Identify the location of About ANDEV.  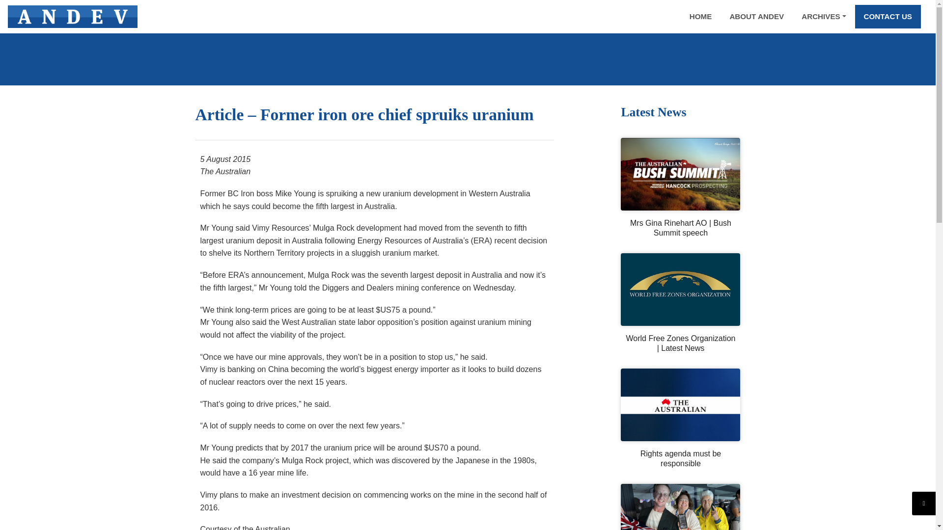
(756, 17).